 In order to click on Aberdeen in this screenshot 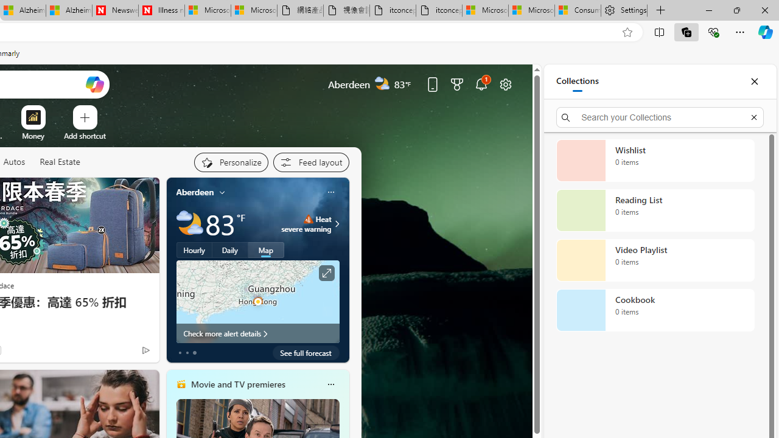, I will do `click(195, 192)`.